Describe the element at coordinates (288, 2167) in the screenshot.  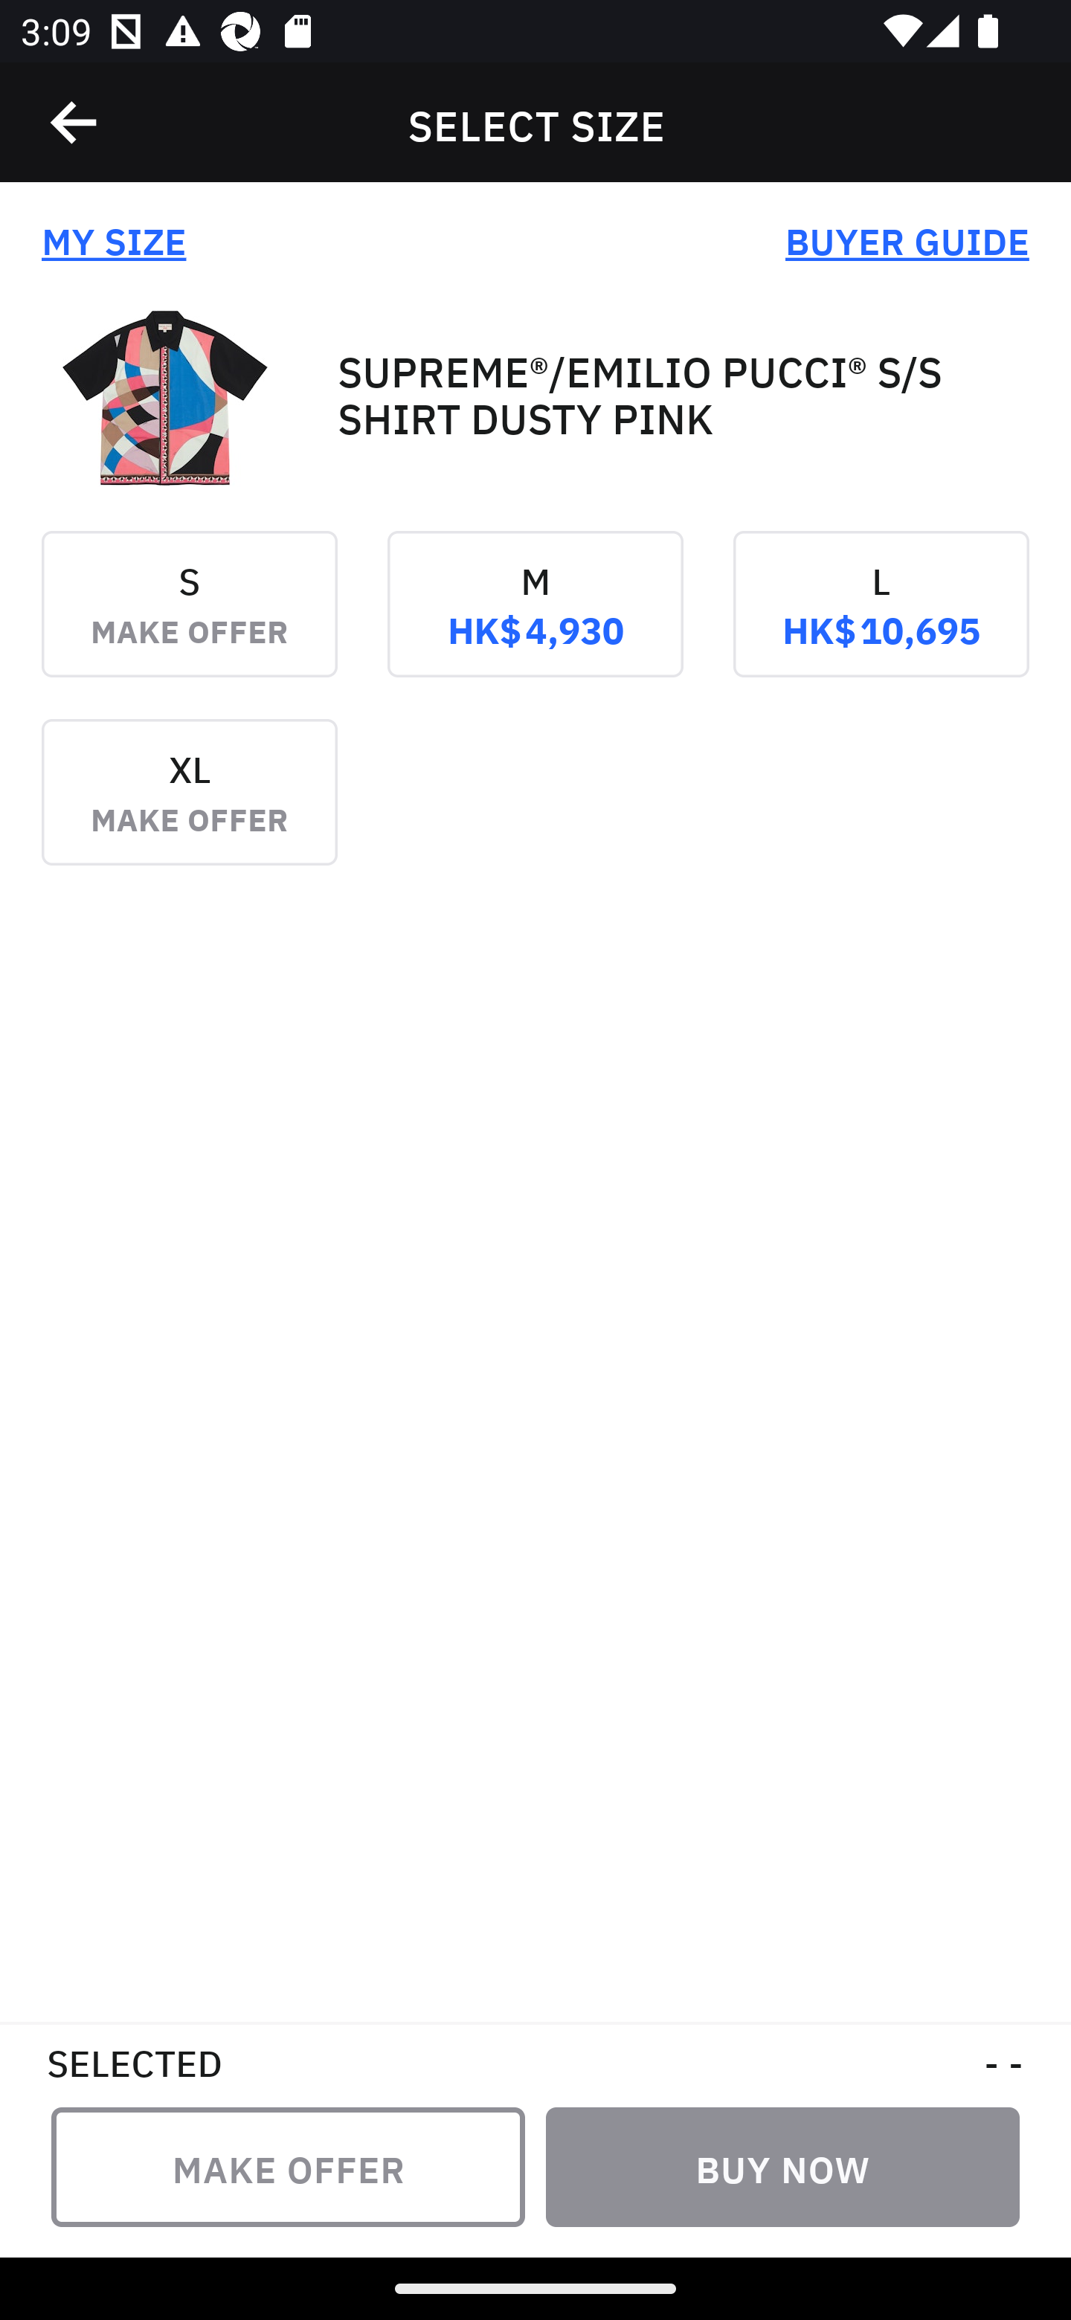
I see `MAKE OFFER` at that location.